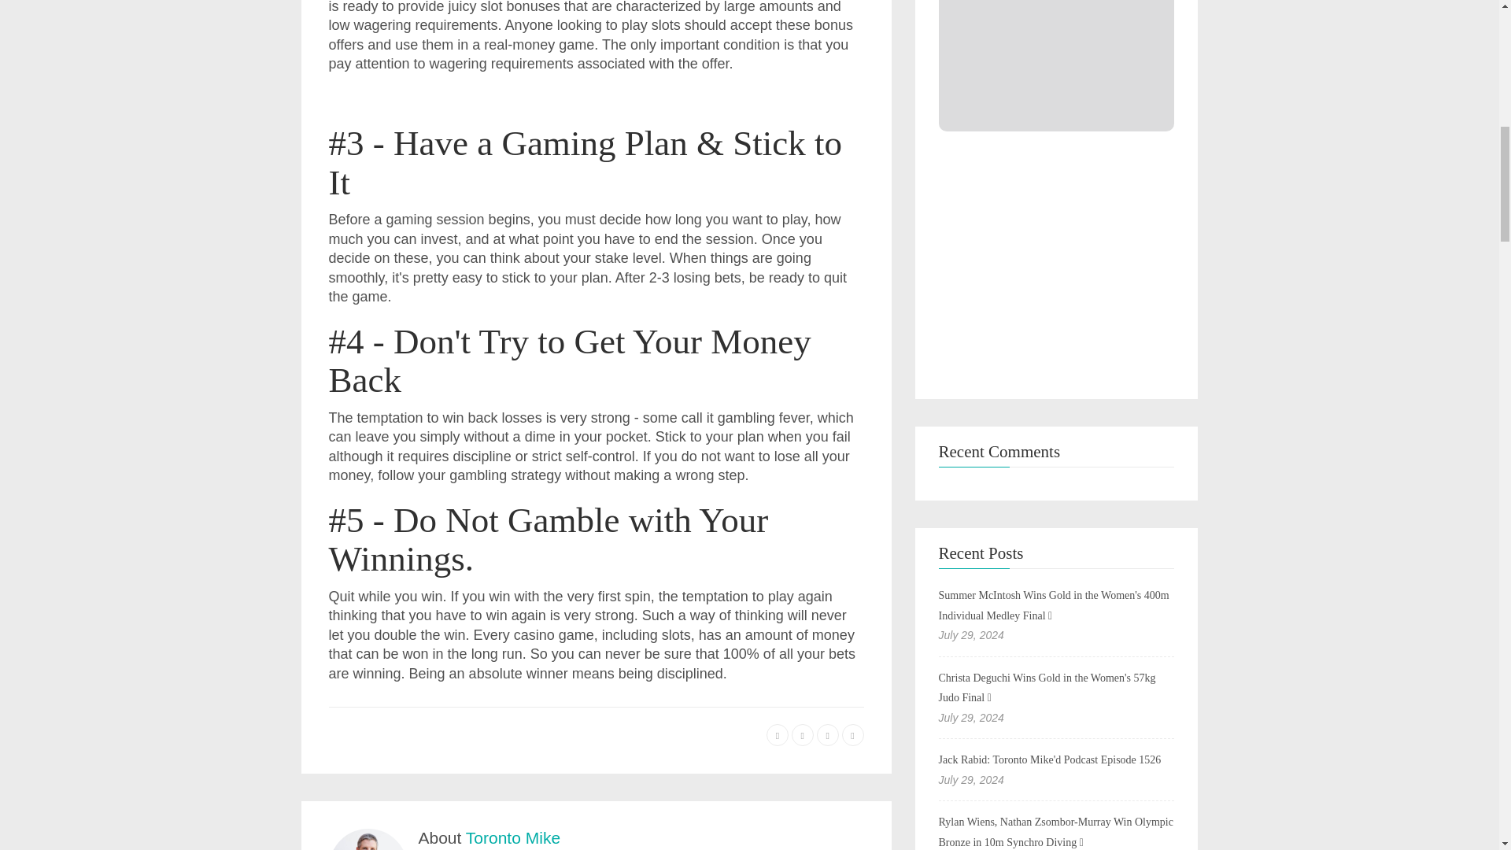 The image size is (1511, 850). What do you see at coordinates (513, 837) in the screenshot?
I see `Toronto Mike` at bounding box center [513, 837].